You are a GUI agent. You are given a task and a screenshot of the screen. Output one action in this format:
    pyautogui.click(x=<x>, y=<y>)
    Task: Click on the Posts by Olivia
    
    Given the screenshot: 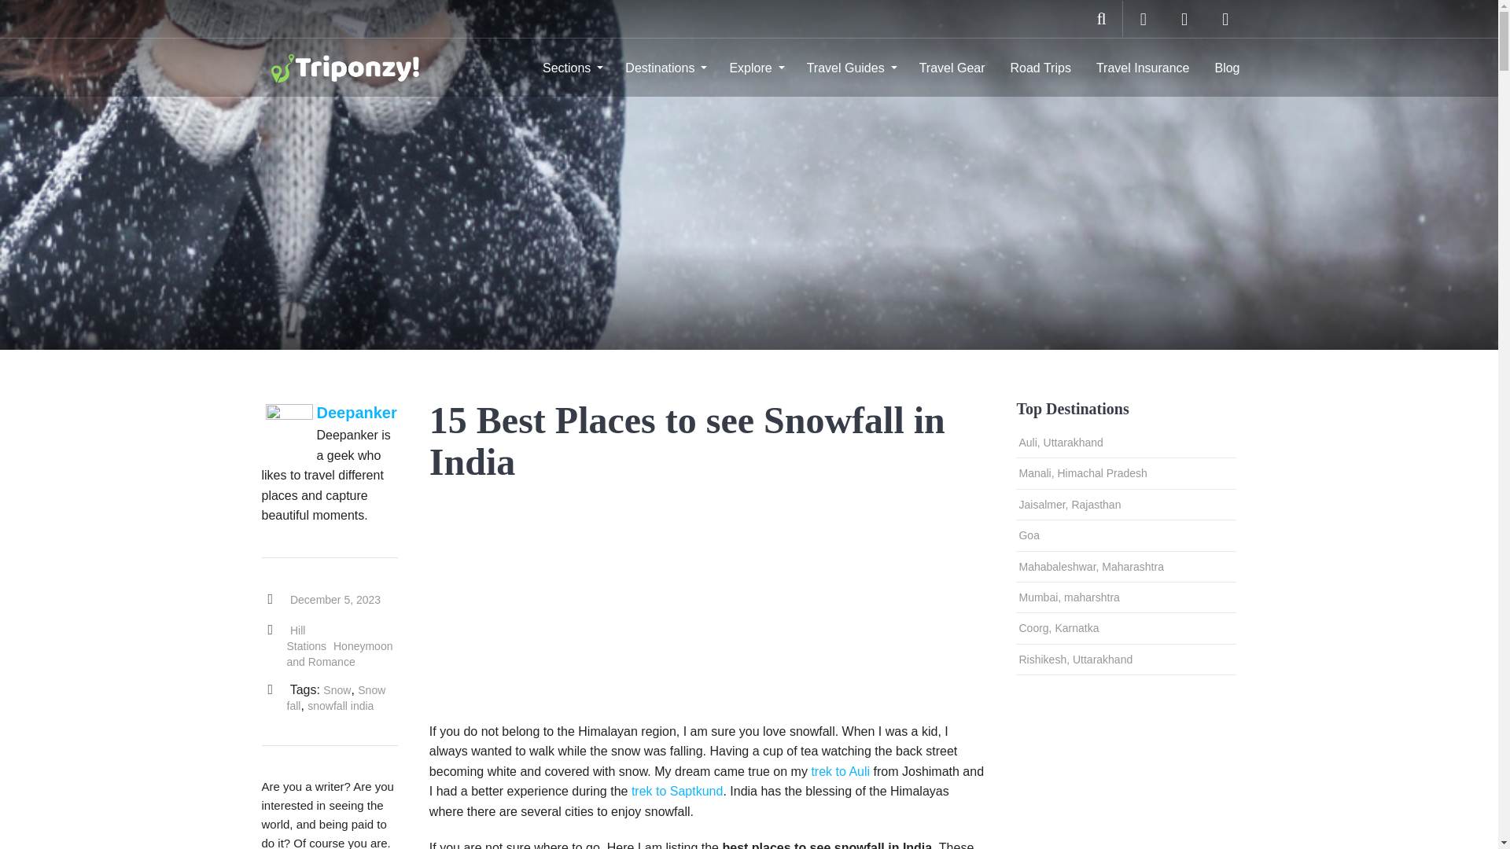 What is the action you would take?
    pyautogui.click(x=355, y=412)
    